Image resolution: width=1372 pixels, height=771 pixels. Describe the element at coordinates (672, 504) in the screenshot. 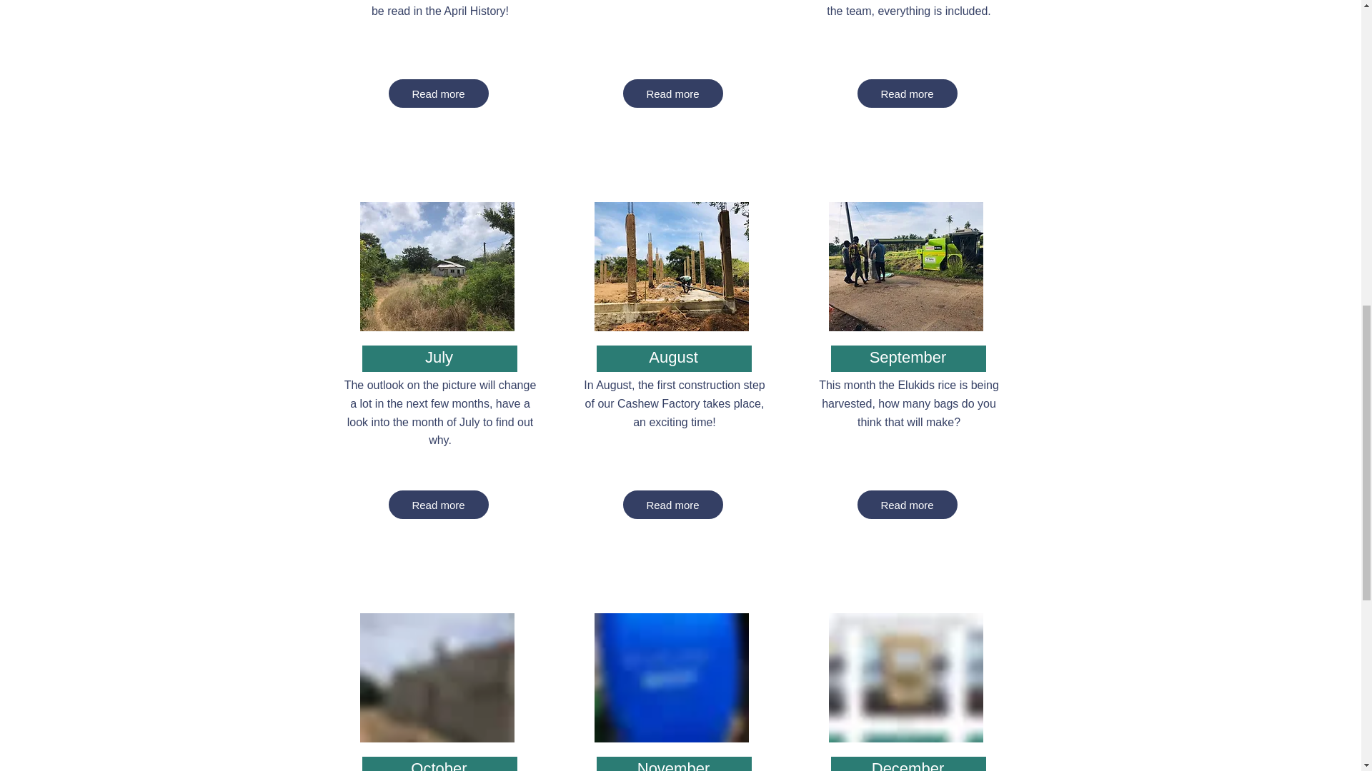

I see `Read more` at that location.